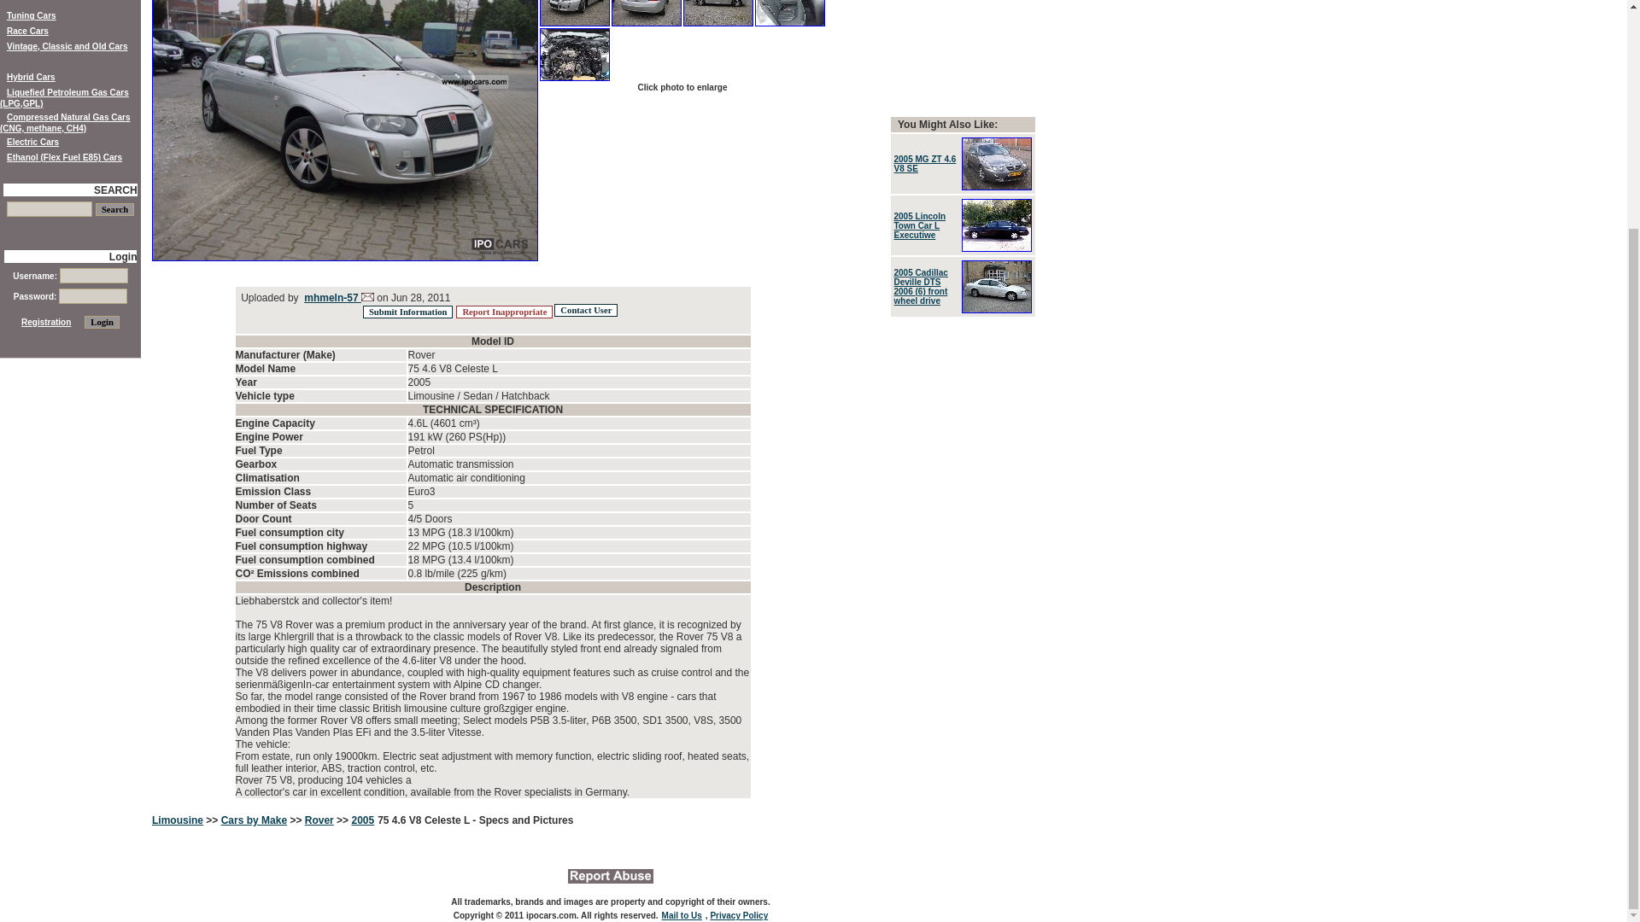 The width and height of the screenshot is (1640, 922). I want to click on Submit Information, so click(407, 311).